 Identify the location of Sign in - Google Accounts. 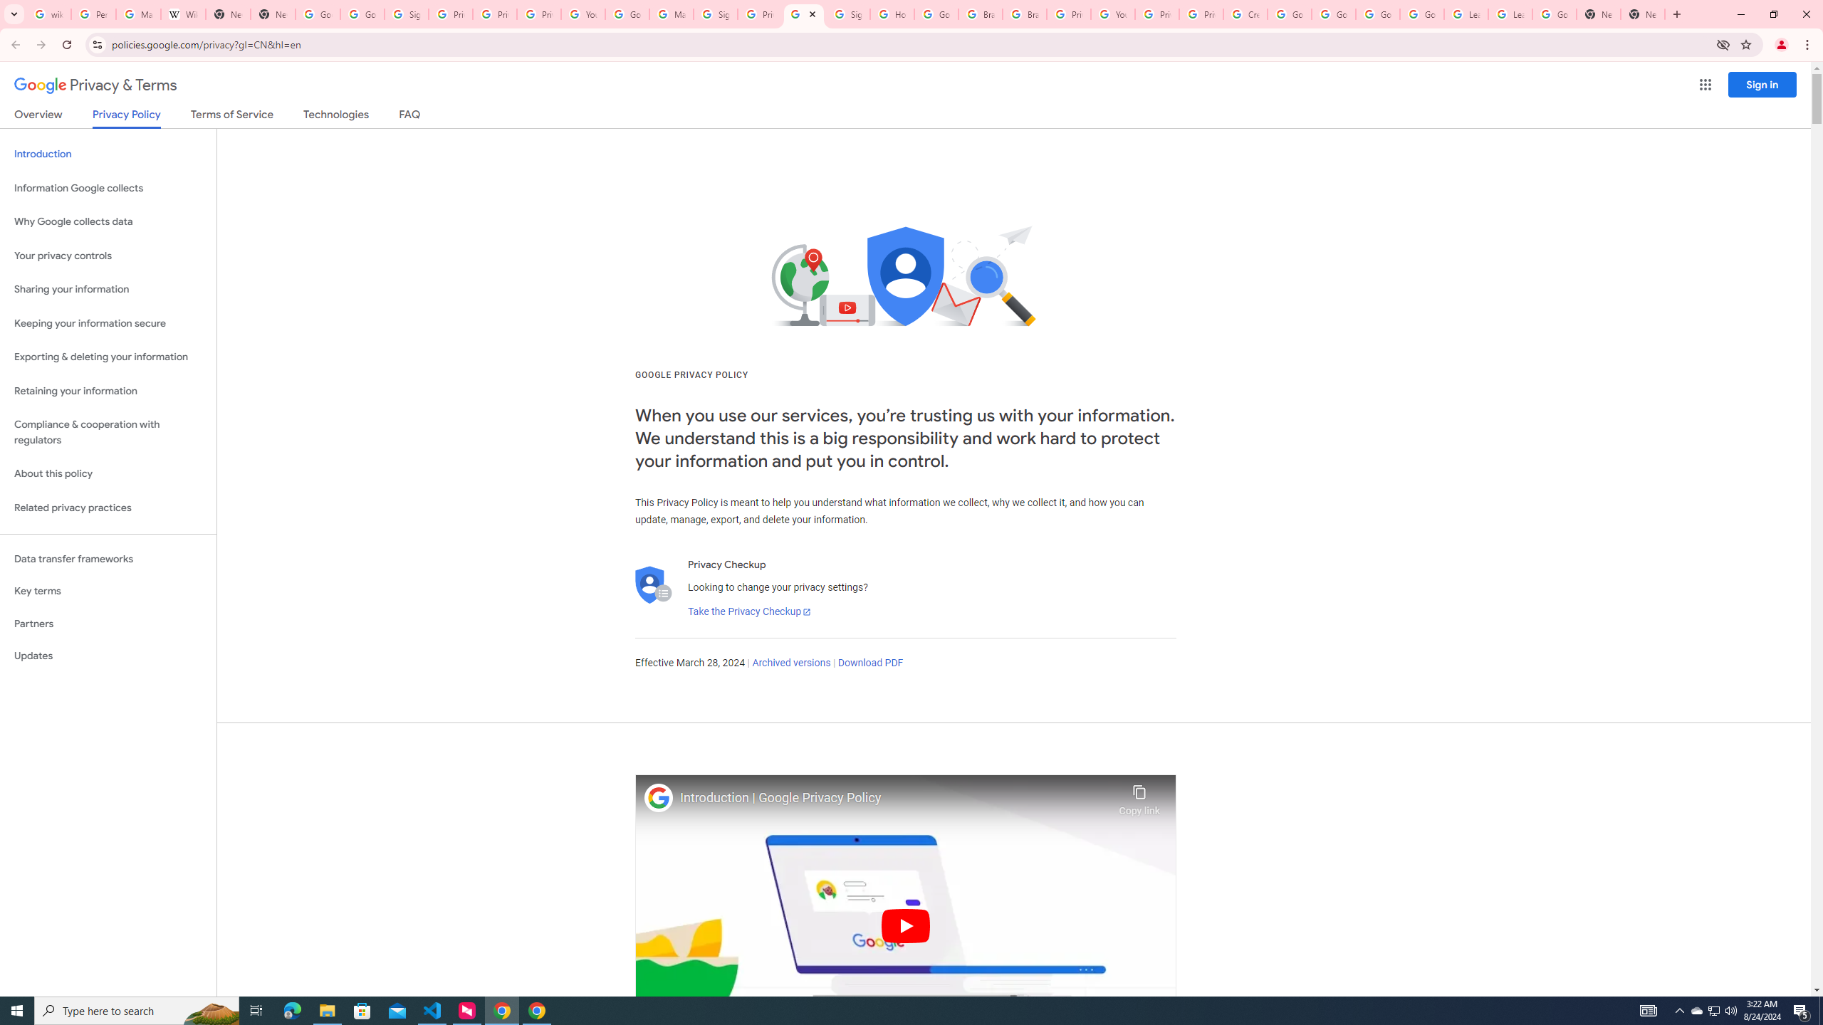
(849, 14).